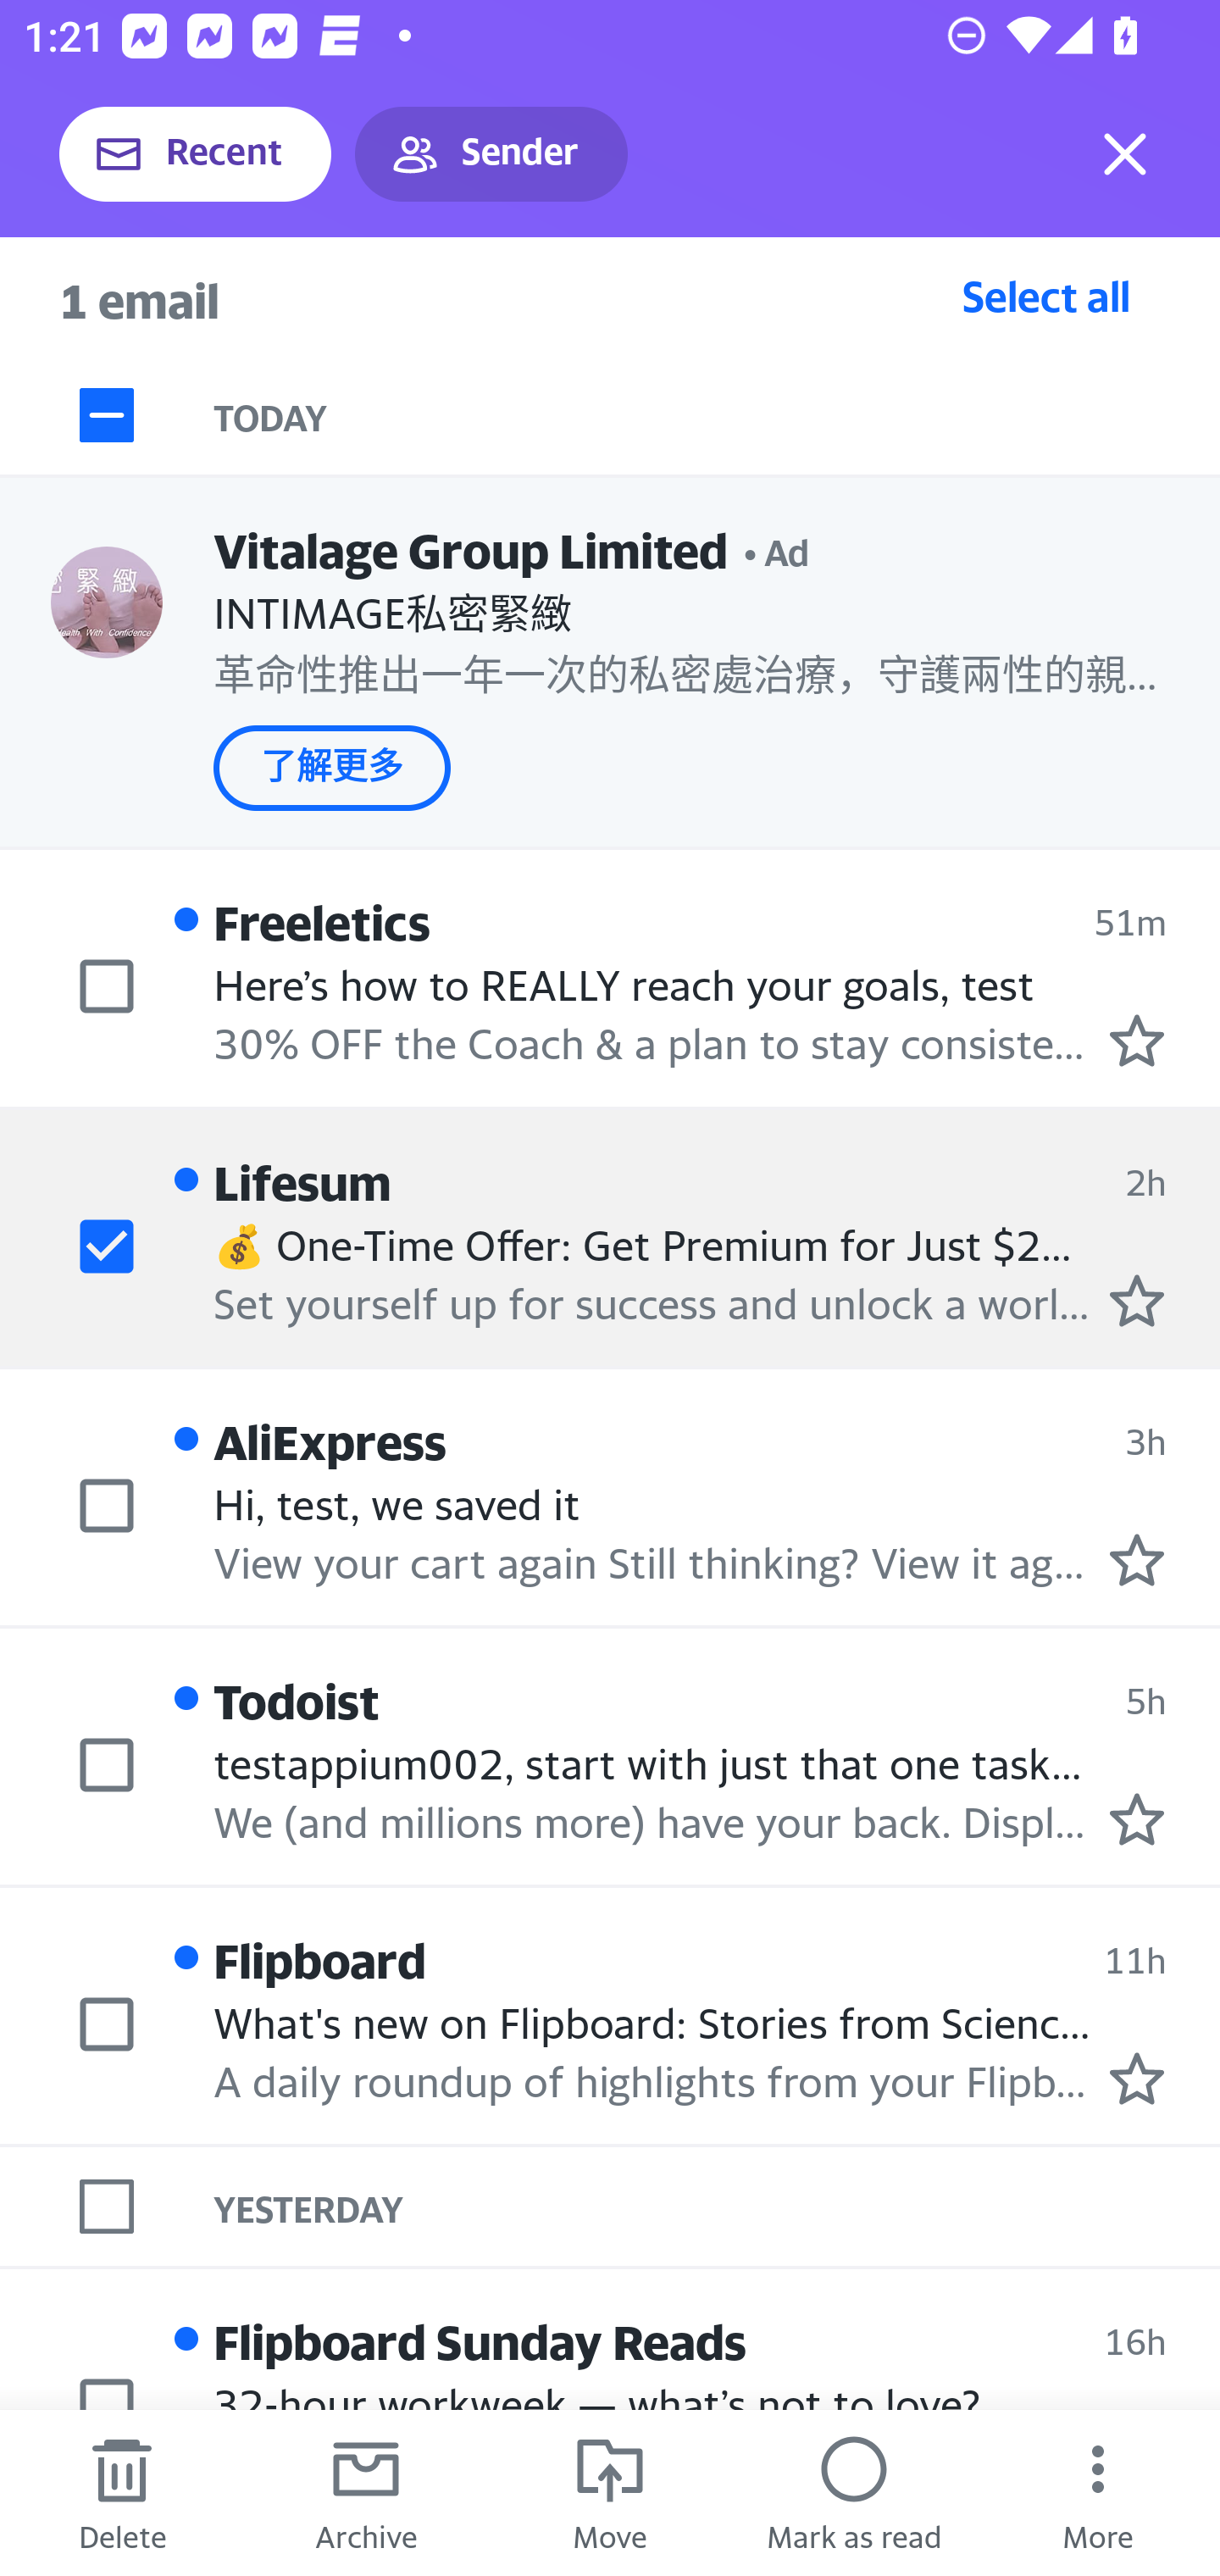 This screenshot has width=1220, height=2576. Describe the element at coordinates (366, 2493) in the screenshot. I see `Archive` at that location.